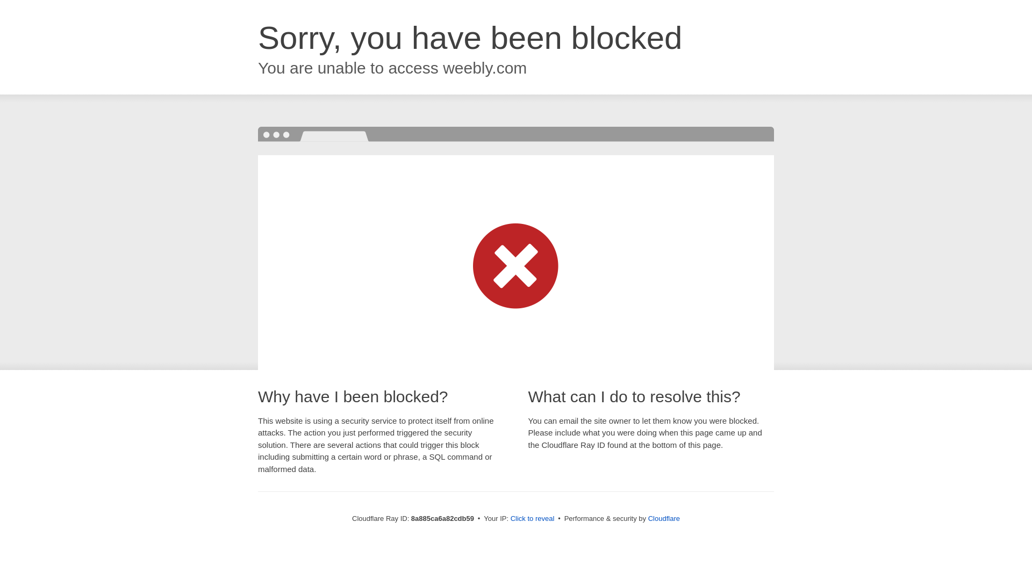 The height and width of the screenshot is (580, 1032). What do you see at coordinates (533, 519) in the screenshot?
I see `Click to reveal` at bounding box center [533, 519].